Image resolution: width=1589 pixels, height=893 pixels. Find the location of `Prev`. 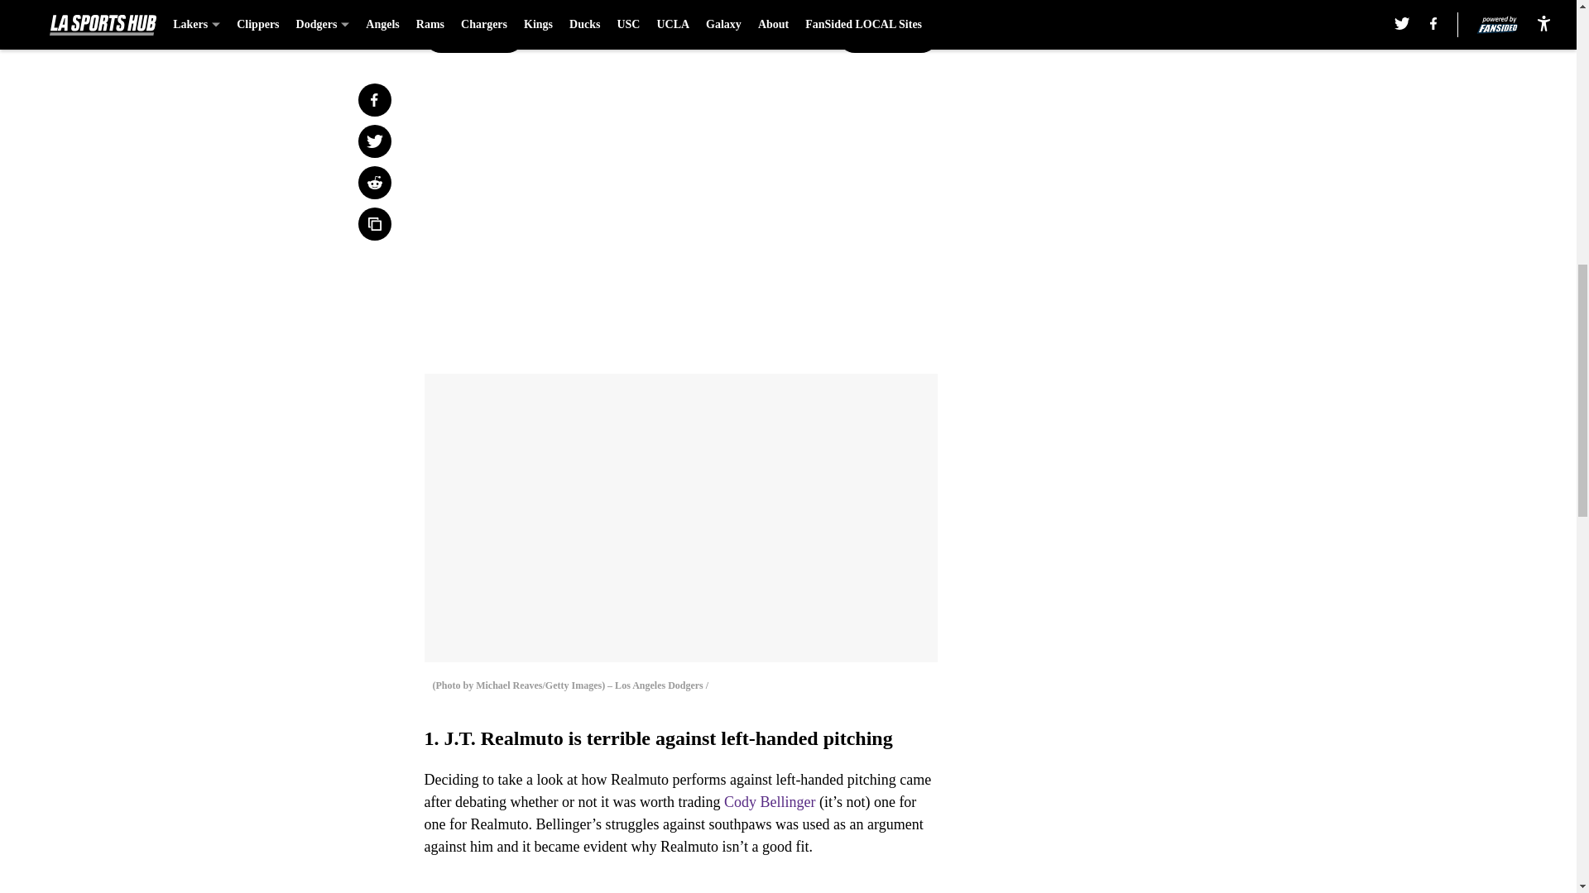

Prev is located at coordinates (473, 36).